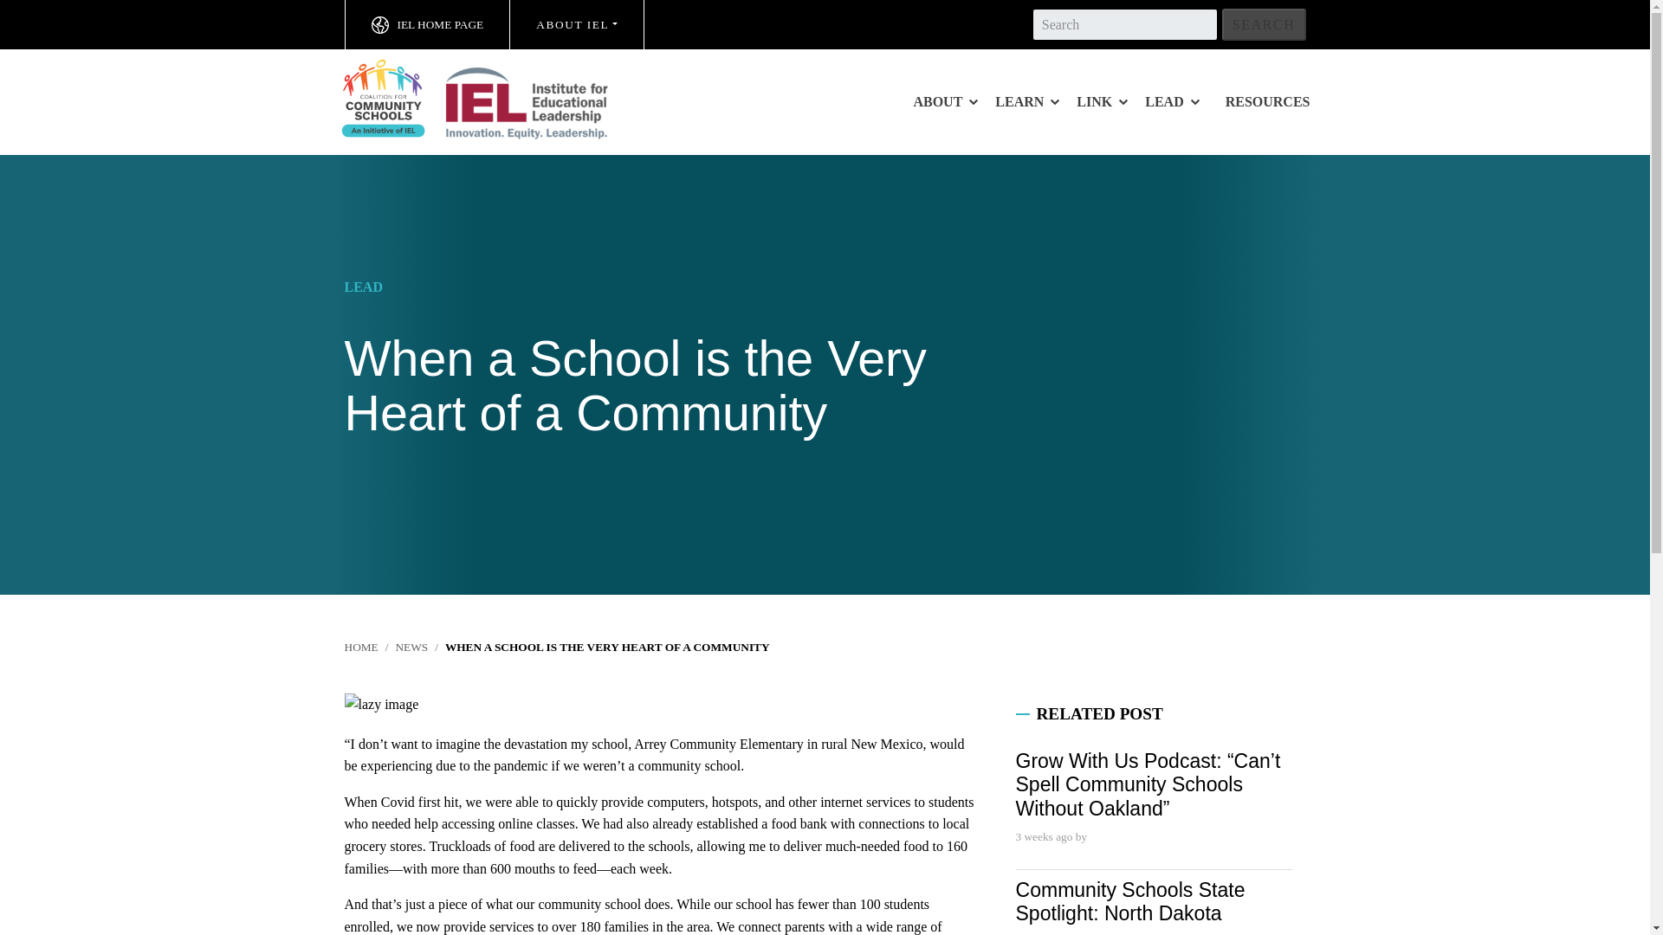 Image resolution: width=1663 pixels, height=935 pixels. Describe the element at coordinates (577, 24) in the screenshot. I see `ABOUT IEL` at that location.